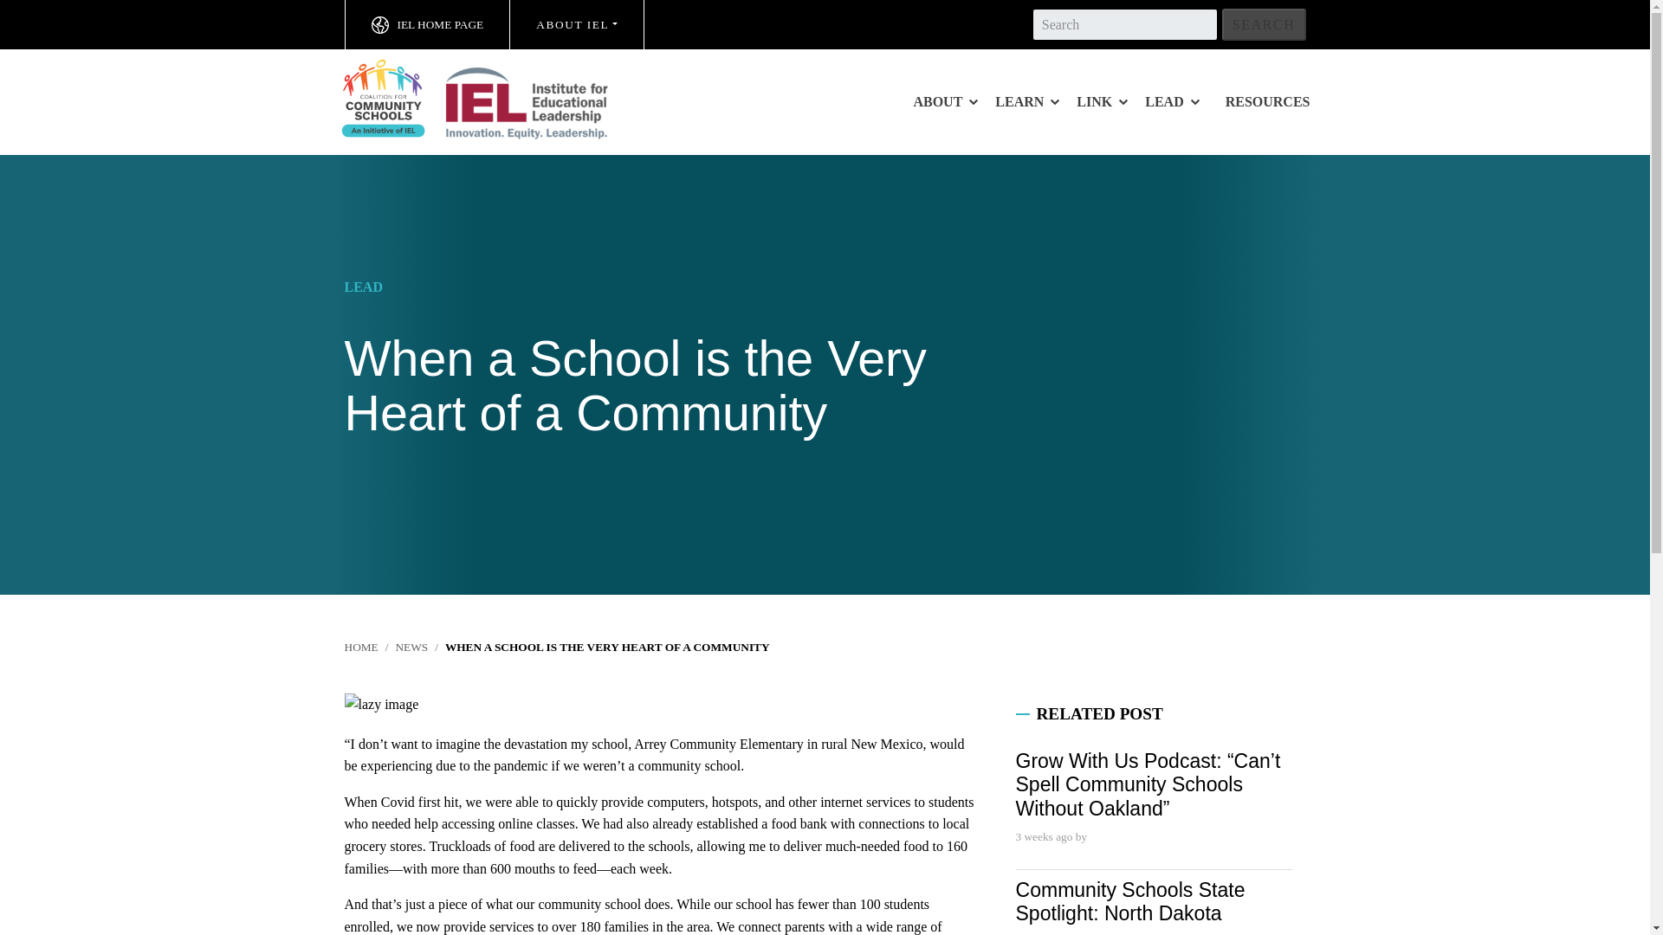 Image resolution: width=1663 pixels, height=935 pixels. Describe the element at coordinates (577, 24) in the screenshot. I see `ABOUT IEL` at that location.